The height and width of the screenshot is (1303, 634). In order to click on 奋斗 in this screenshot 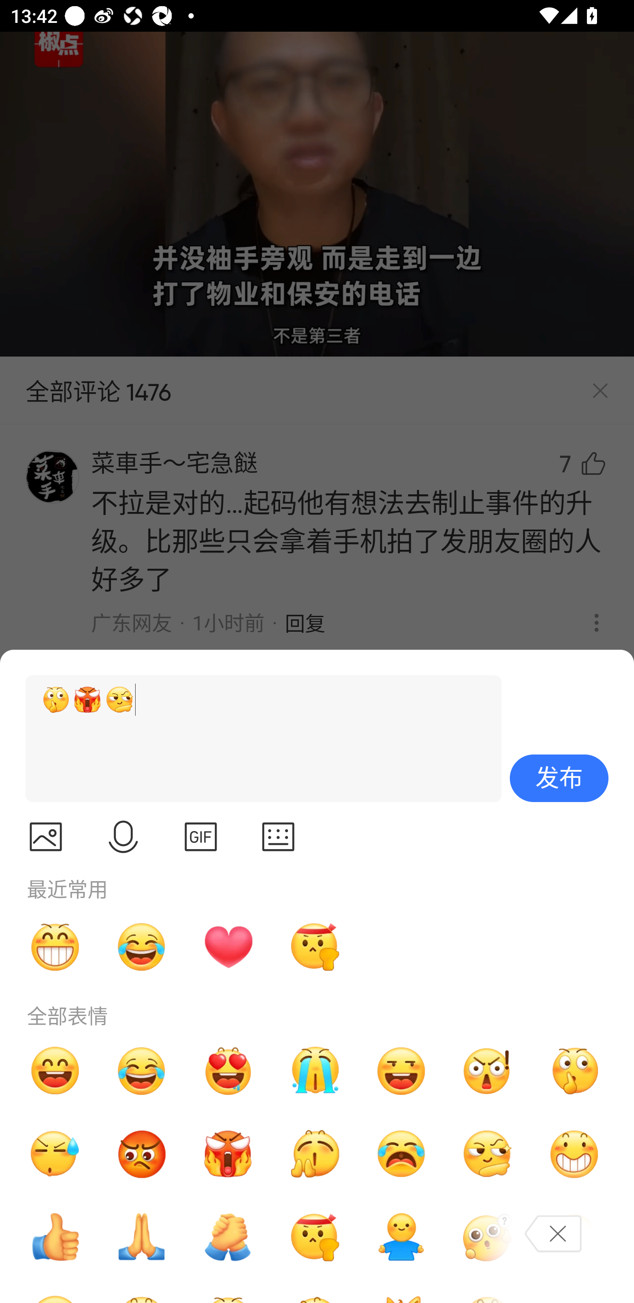, I will do `click(314, 946)`.